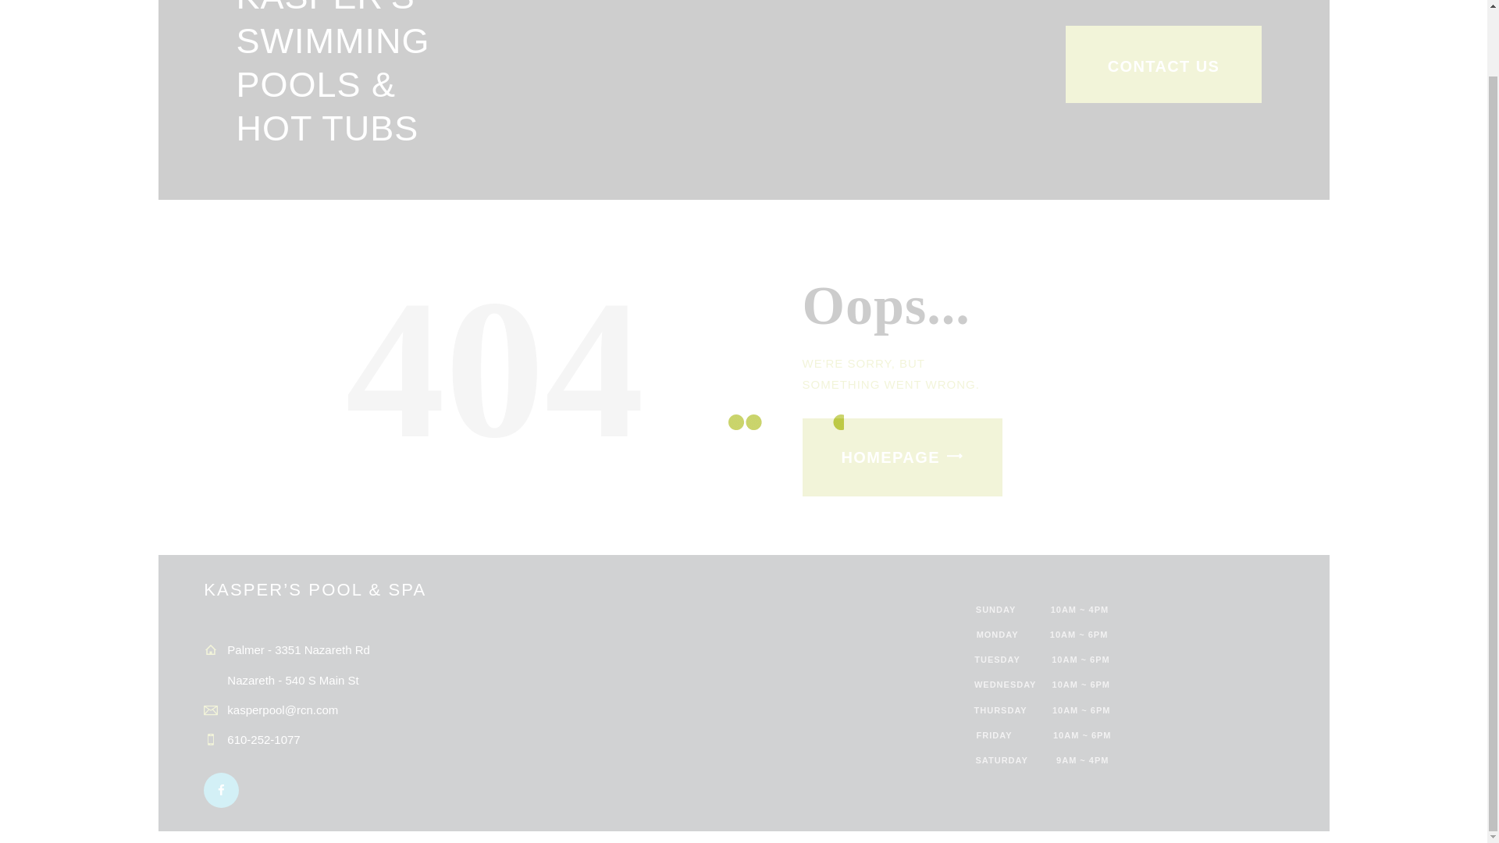  What do you see at coordinates (903, 457) in the screenshot?
I see `HOMEPAGE` at bounding box center [903, 457].